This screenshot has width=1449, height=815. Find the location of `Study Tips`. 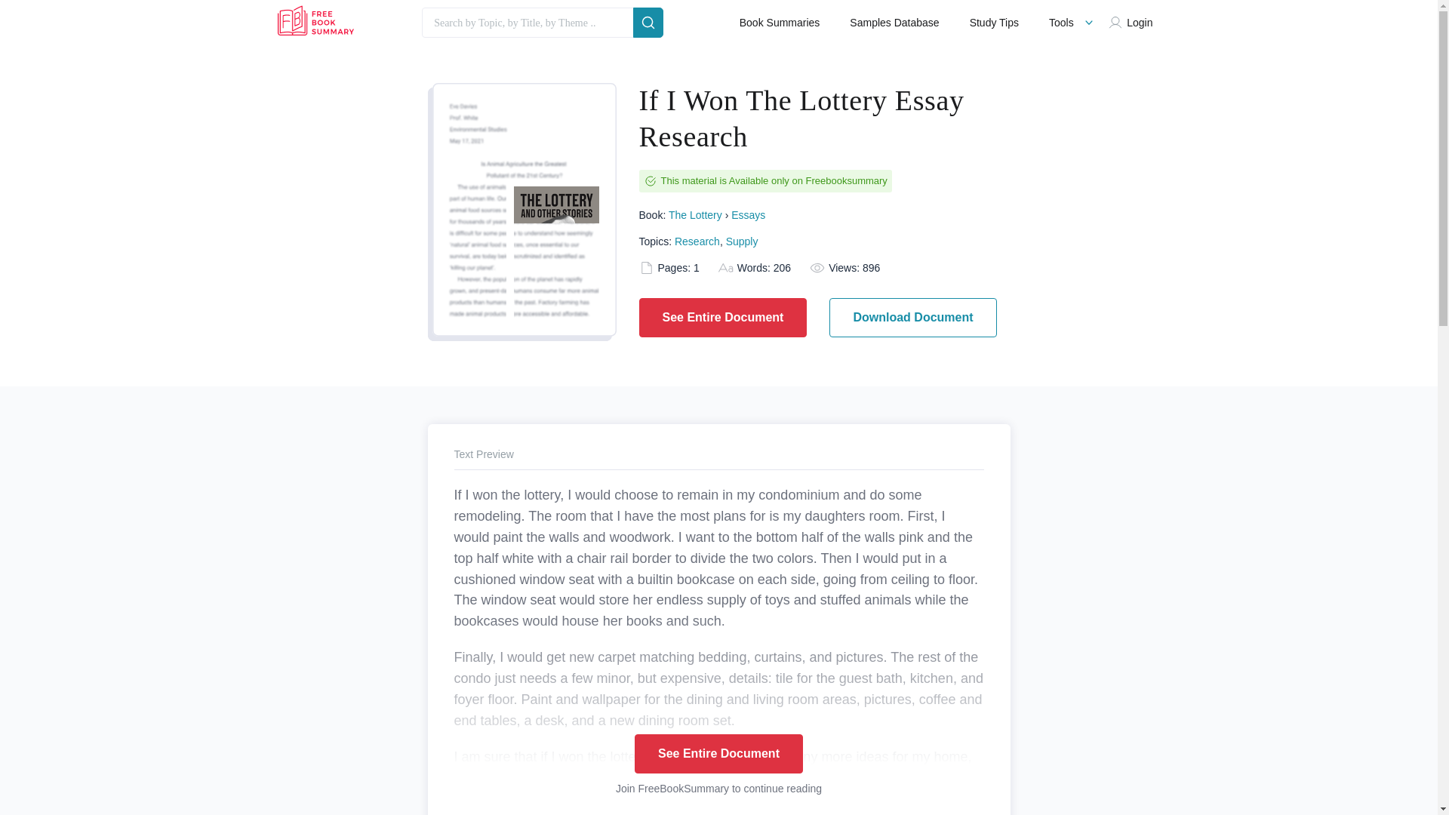

Study Tips is located at coordinates (993, 23).